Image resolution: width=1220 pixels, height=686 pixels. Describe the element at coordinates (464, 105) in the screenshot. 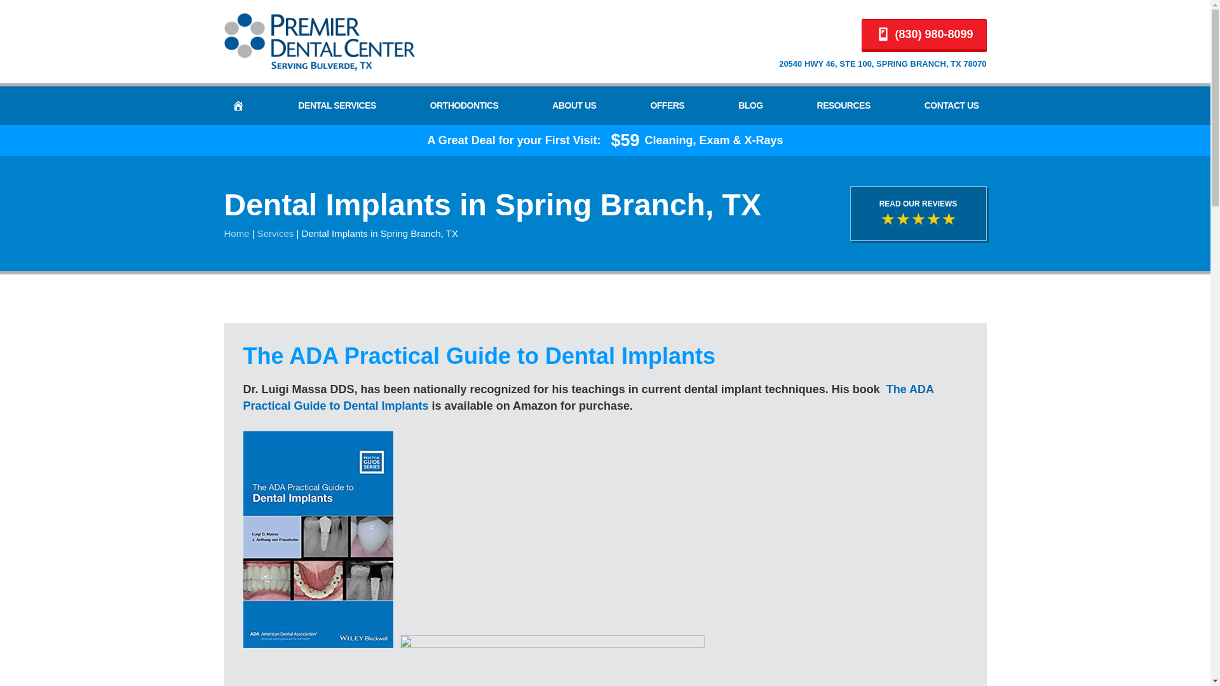

I see `ORTHODONTICS` at that location.